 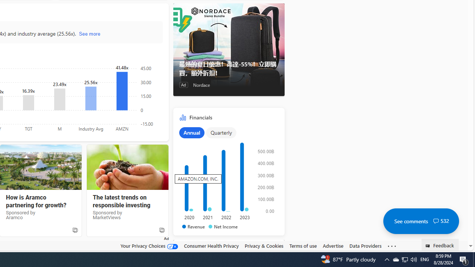 I want to click on Class: feedback_link_icon-DS-EntryPoint1-1, so click(x=429, y=246).